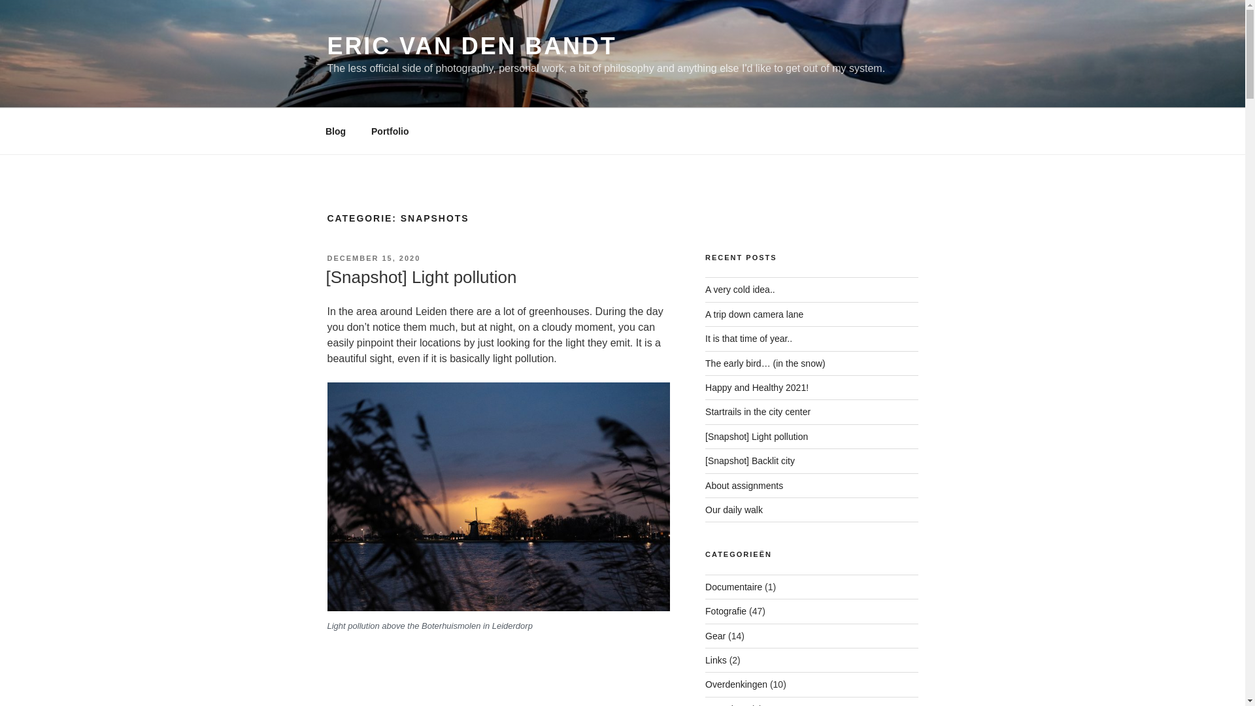  Describe the element at coordinates (744, 485) in the screenshot. I see `About assignments` at that location.